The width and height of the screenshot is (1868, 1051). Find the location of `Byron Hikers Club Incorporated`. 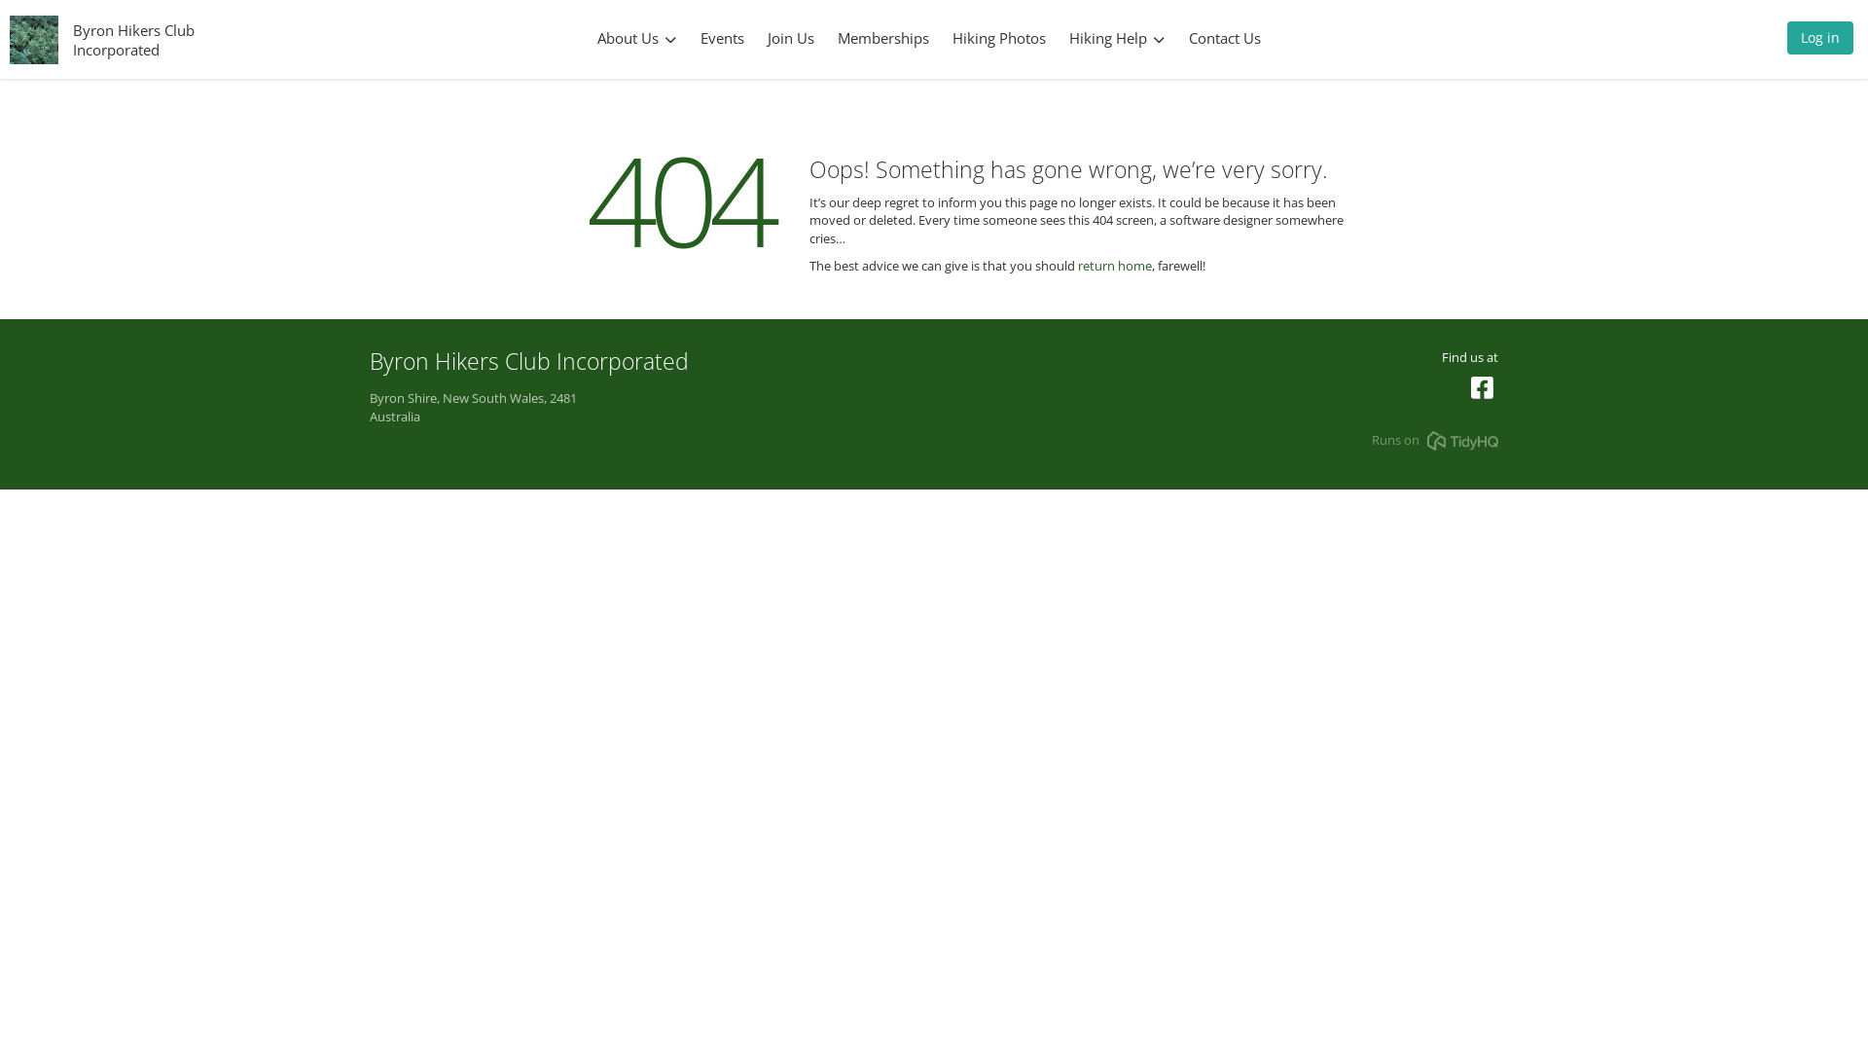

Byron Hikers Club Incorporated is located at coordinates (134, 39).